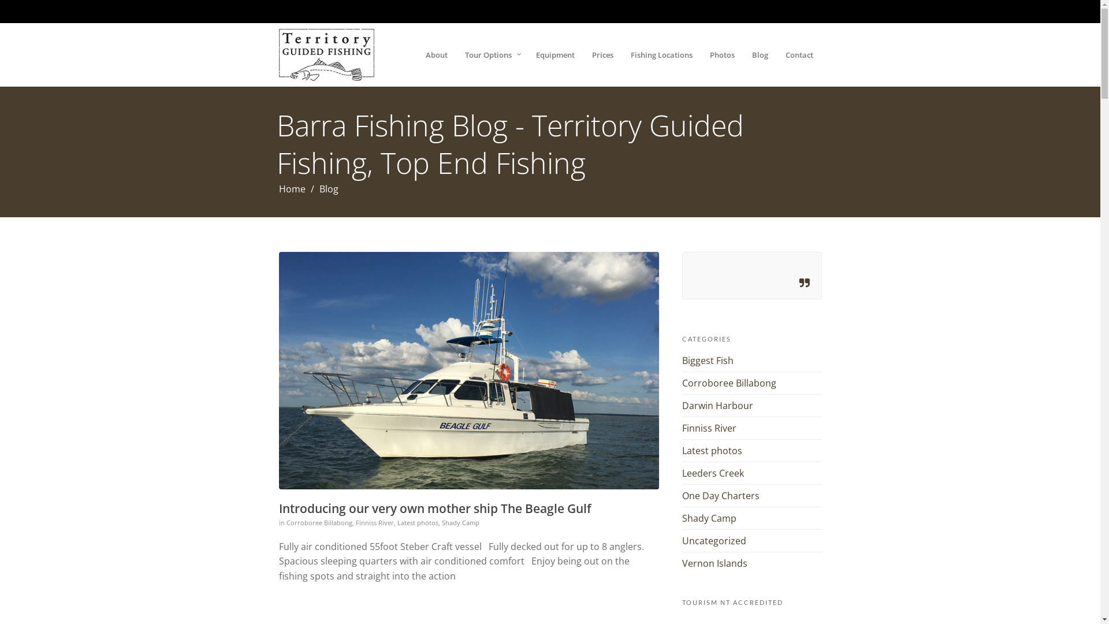 This screenshot has width=1109, height=624. What do you see at coordinates (712, 451) in the screenshot?
I see `Latest photos` at bounding box center [712, 451].